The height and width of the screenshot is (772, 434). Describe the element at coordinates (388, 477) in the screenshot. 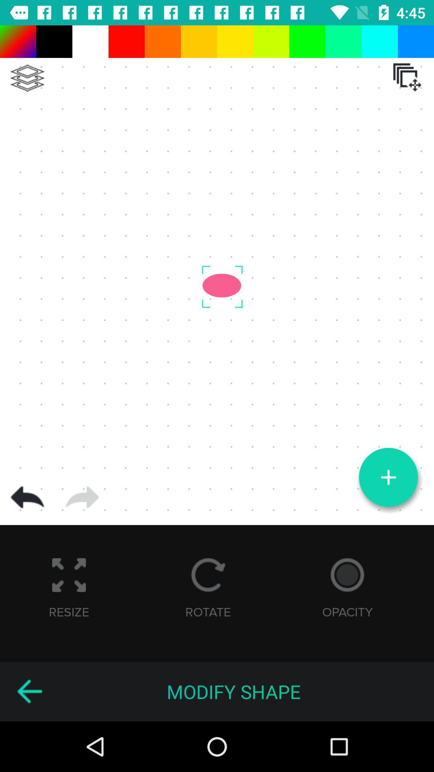

I see `add button` at that location.